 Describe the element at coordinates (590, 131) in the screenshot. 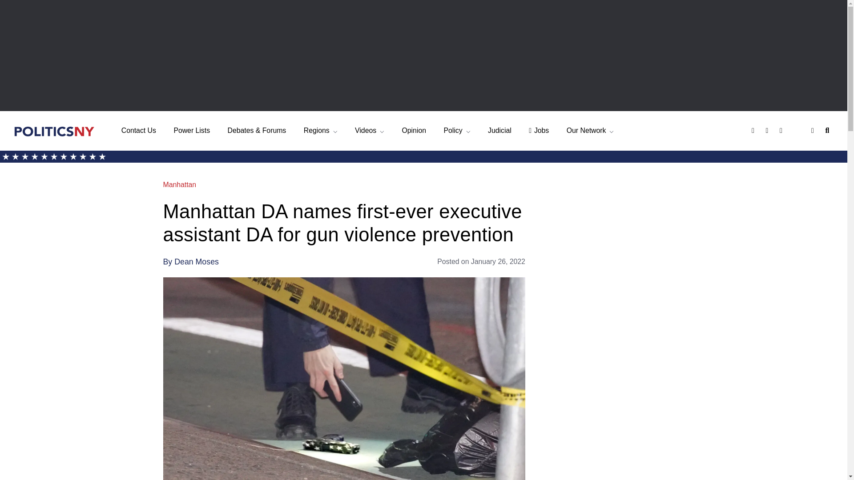

I see `Our Network` at that location.